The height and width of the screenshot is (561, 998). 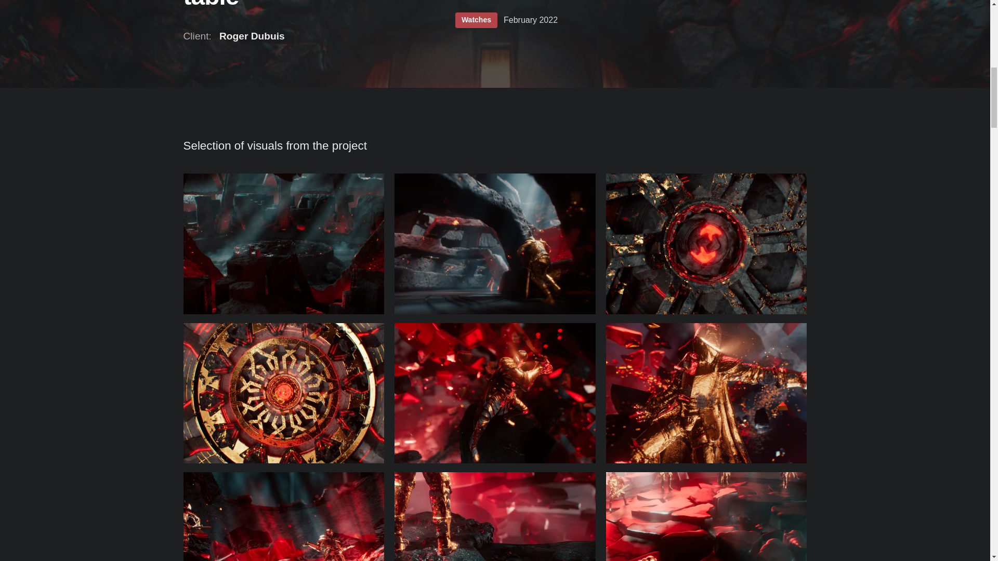 I want to click on Enlarge Image, so click(x=283, y=516).